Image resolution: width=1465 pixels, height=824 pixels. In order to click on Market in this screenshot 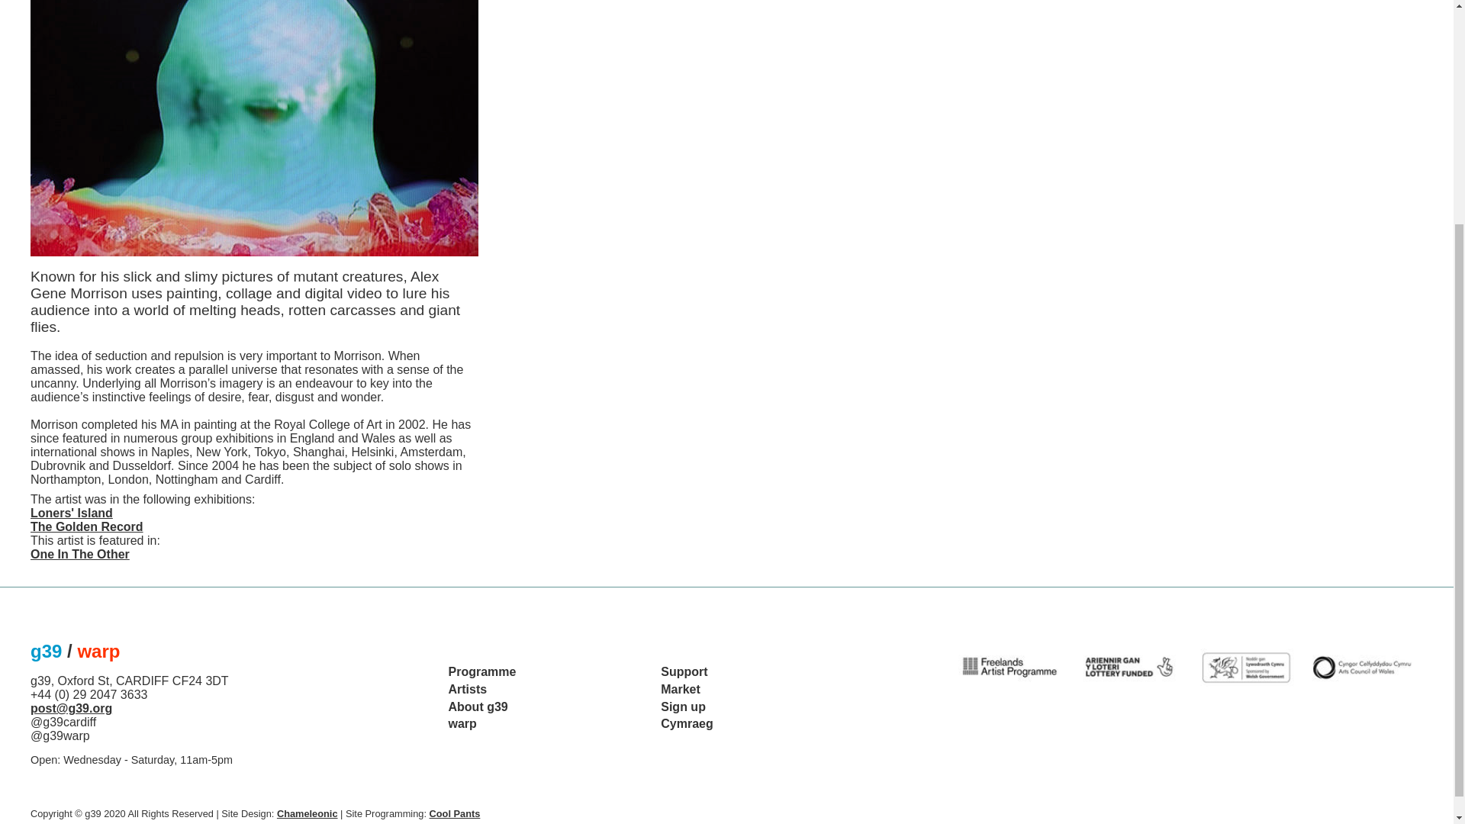, I will do `click(680, 689)`.